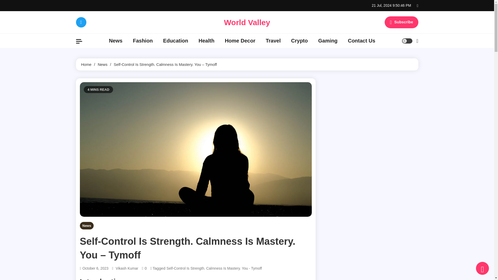 The image size is (498, 280). What do you see at coordinates (361, 40) in the screenshot?
I see `Contact Us` at bounding box center [361, 40].